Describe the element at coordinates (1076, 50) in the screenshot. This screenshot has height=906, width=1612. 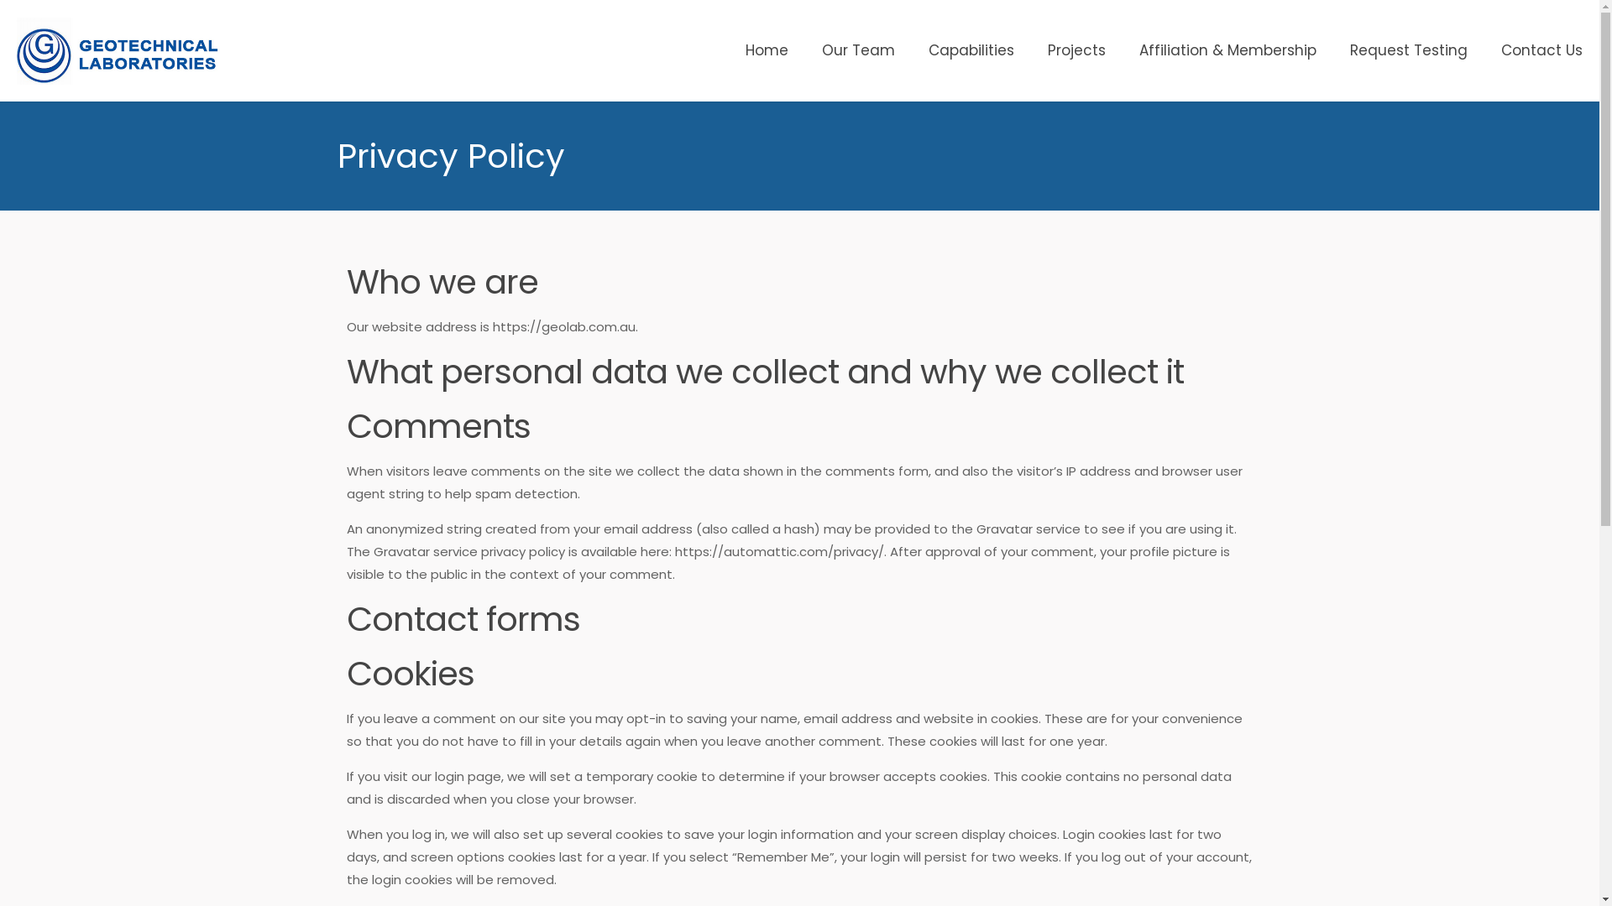
I see `Projects` at that location.